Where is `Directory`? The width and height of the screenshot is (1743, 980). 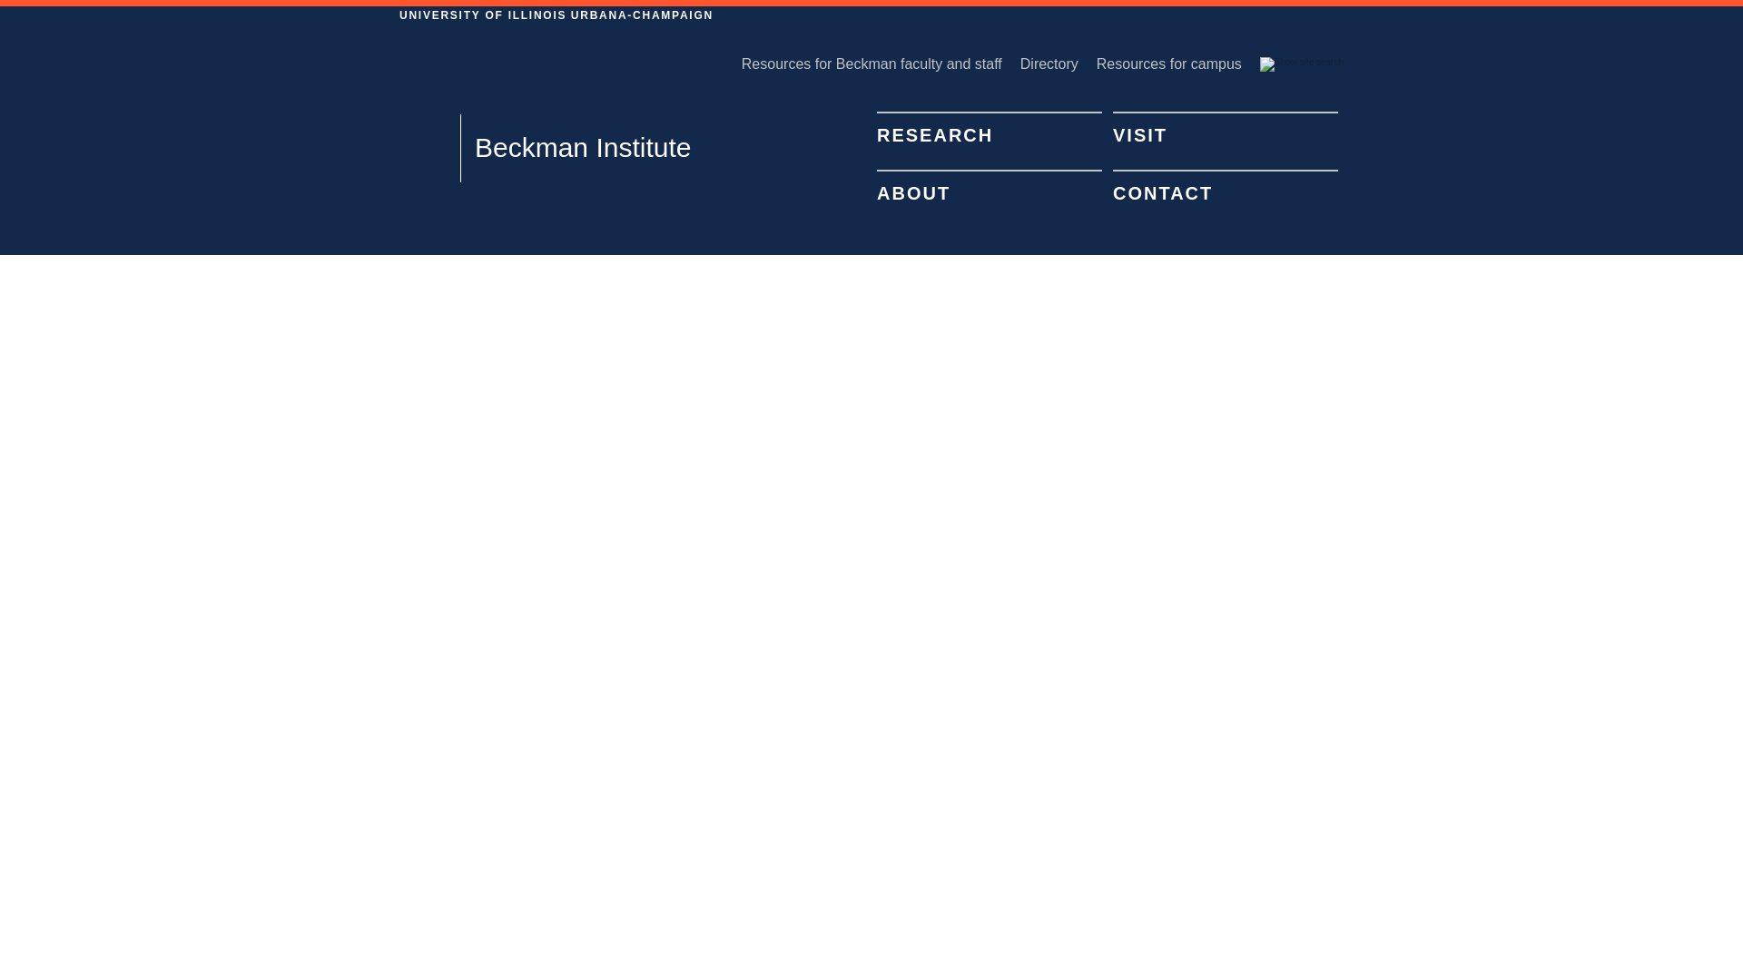 Directory is located at coordinates (1058, 64).